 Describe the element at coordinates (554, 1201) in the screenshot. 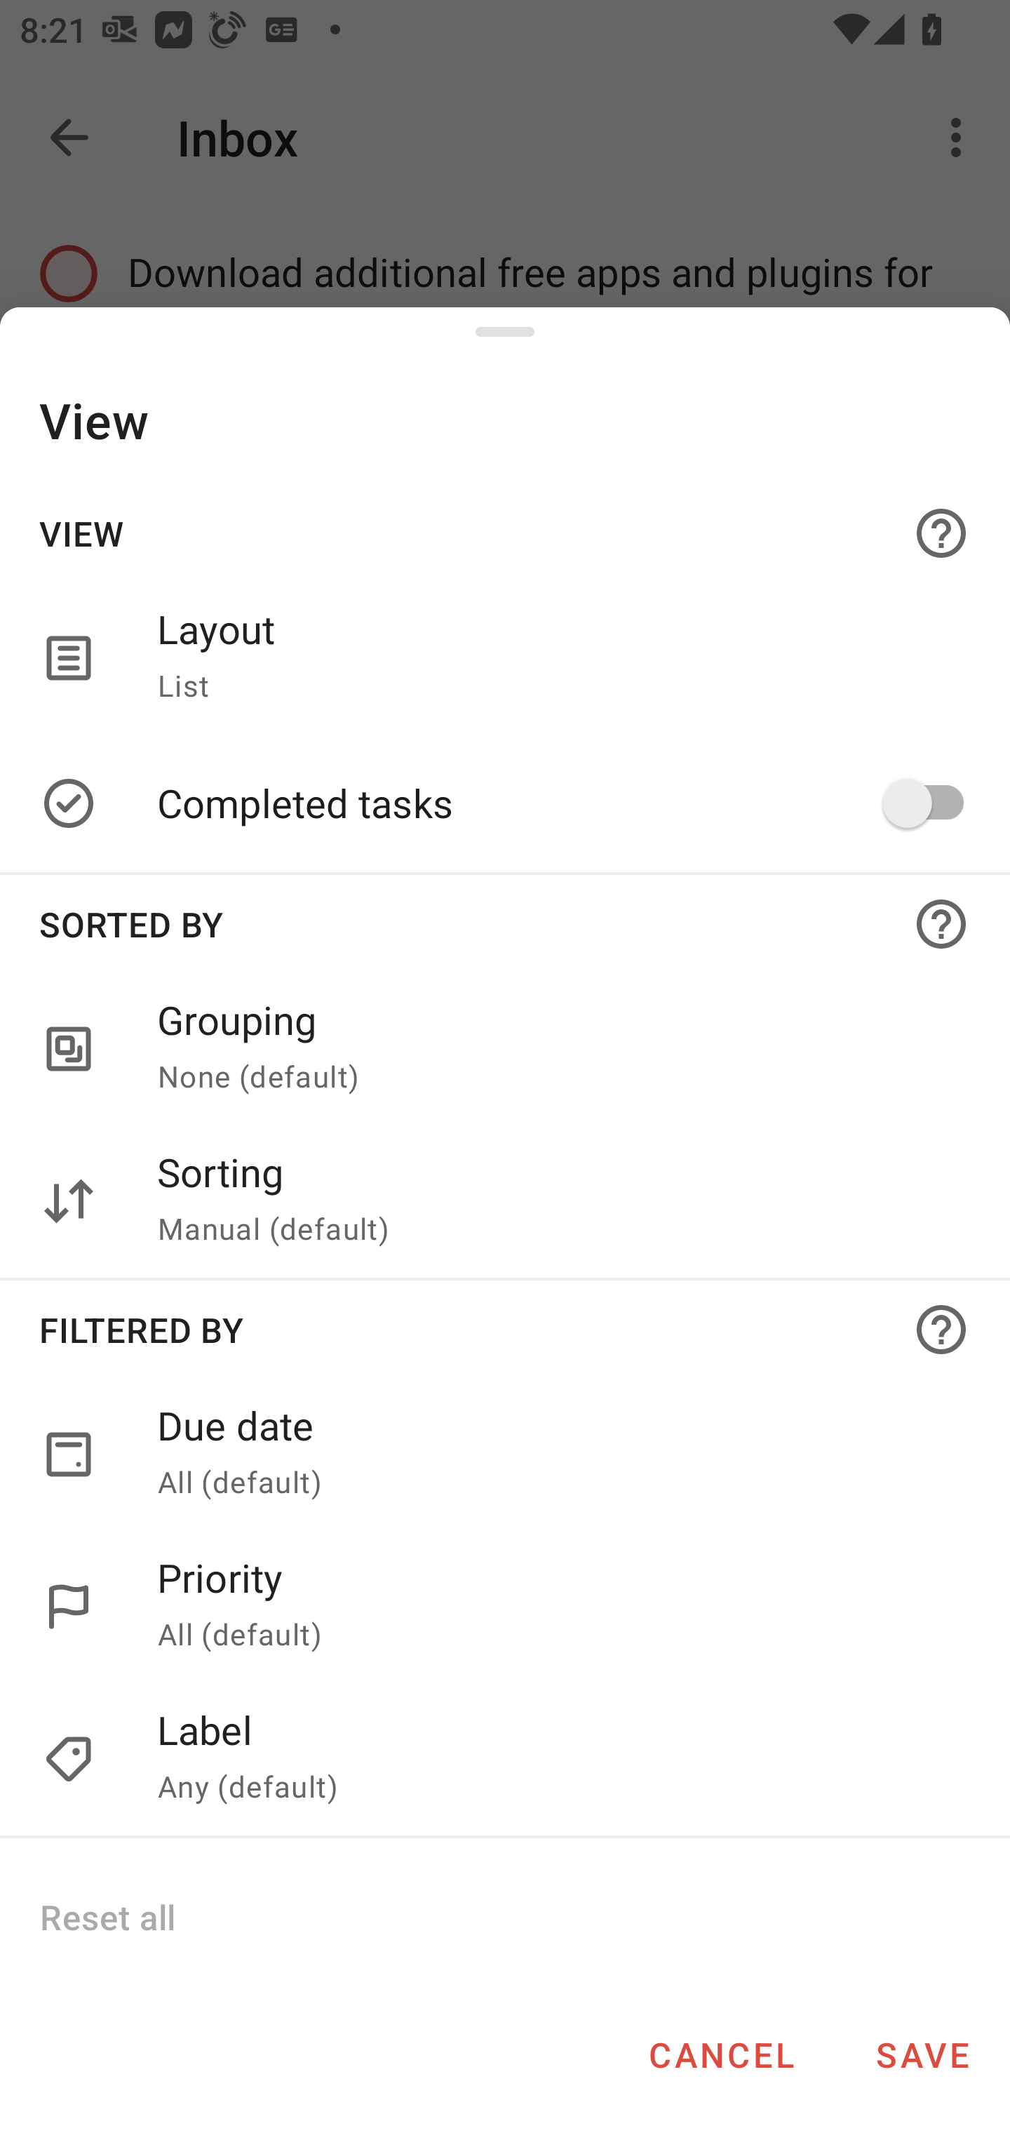

I see `Sorting Manual (default)` at that location.